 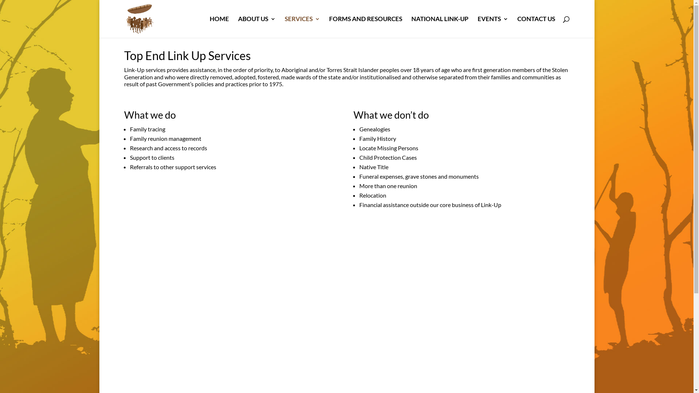 I want to click on CONTACT US, so click(x=536, y=27).